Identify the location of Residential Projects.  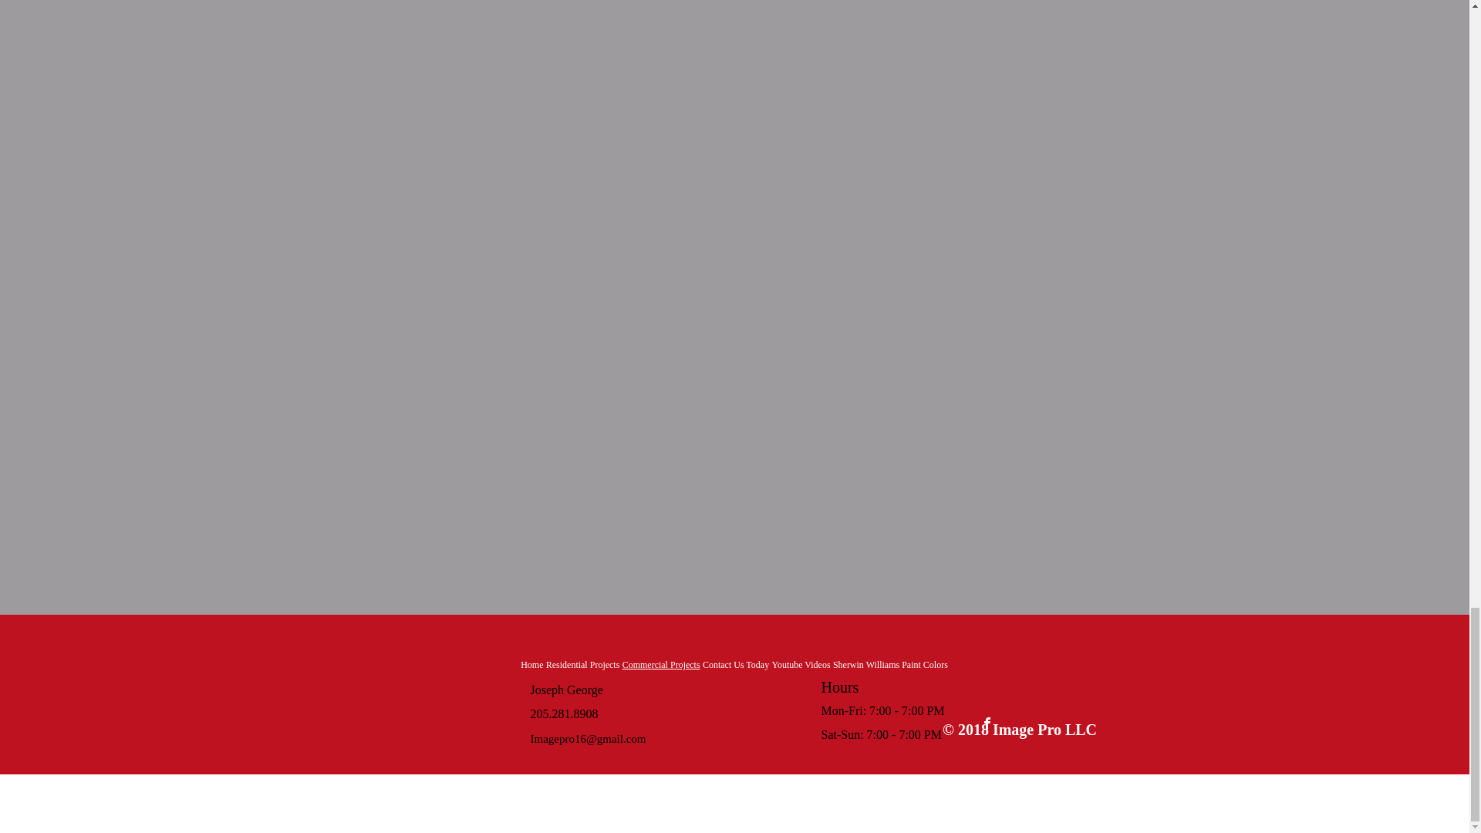
(582, 665).